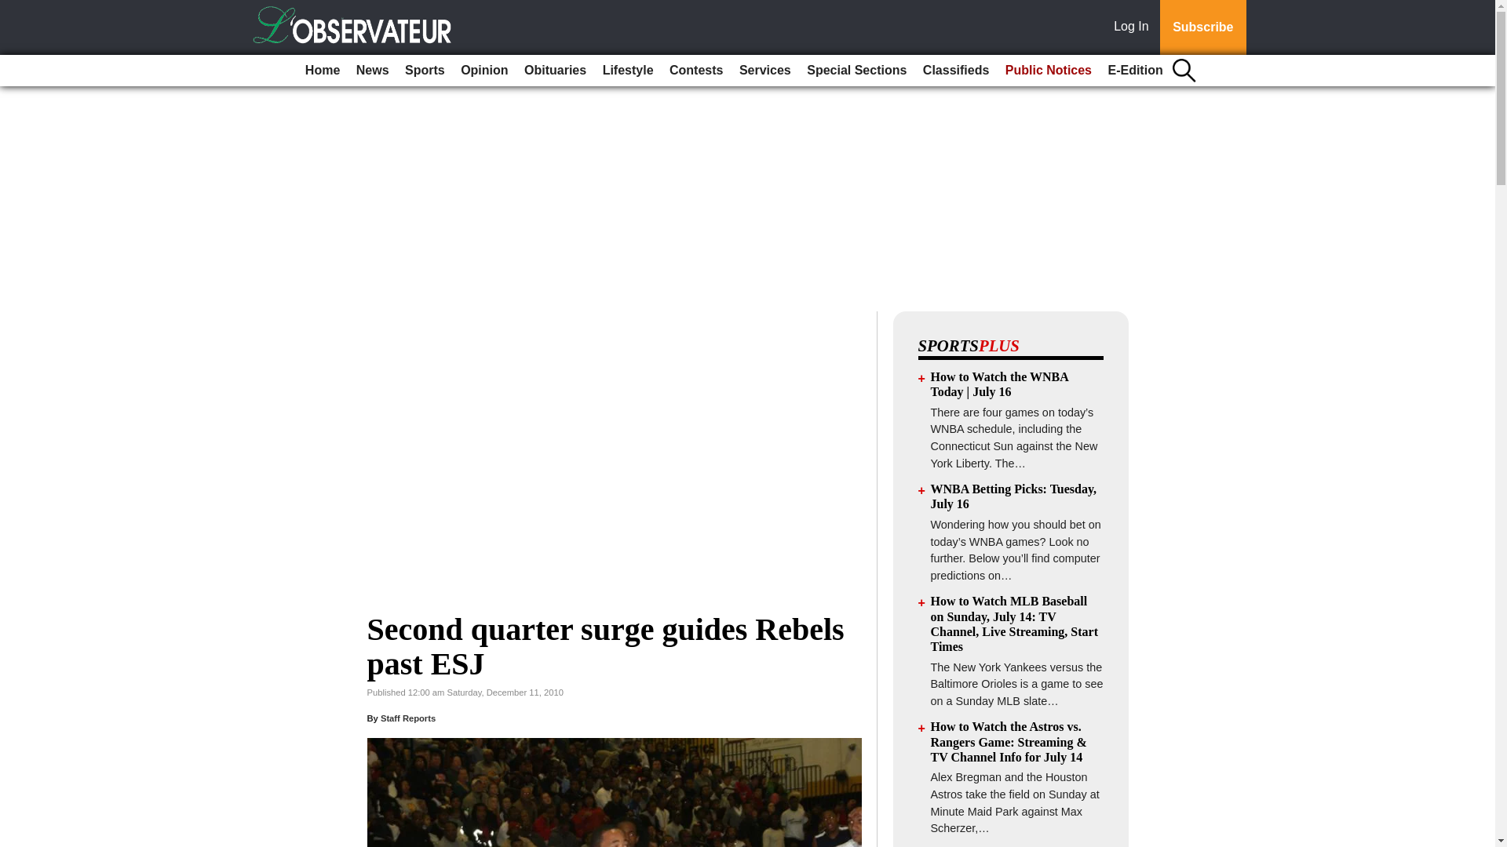 Image resolution: width=1507 pixels, height=847 pixels. What do you see at coordinates (1049, 71) in the screenshot?
I see `Public Notices` at bounding box center [1049, 71].